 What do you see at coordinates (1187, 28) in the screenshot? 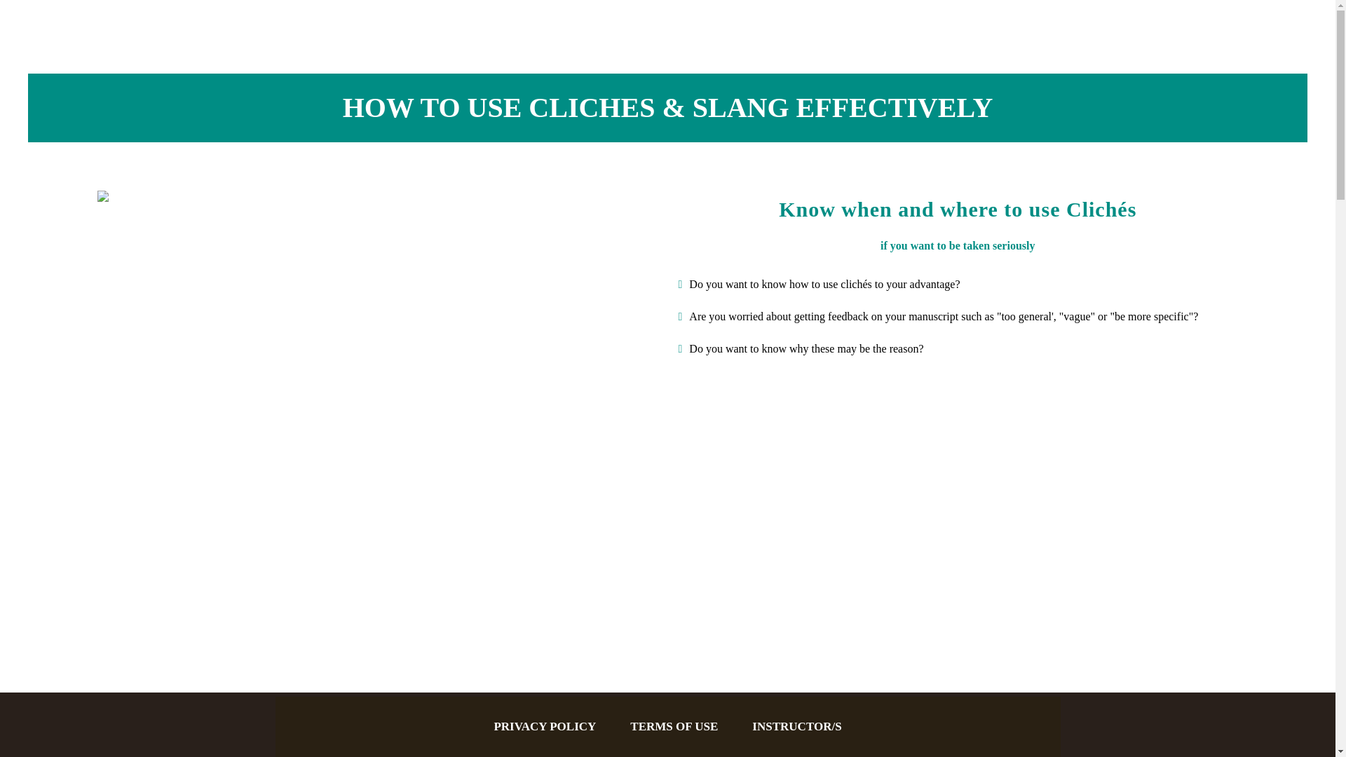
I see `HOME` at bounding box center [1187, 28].